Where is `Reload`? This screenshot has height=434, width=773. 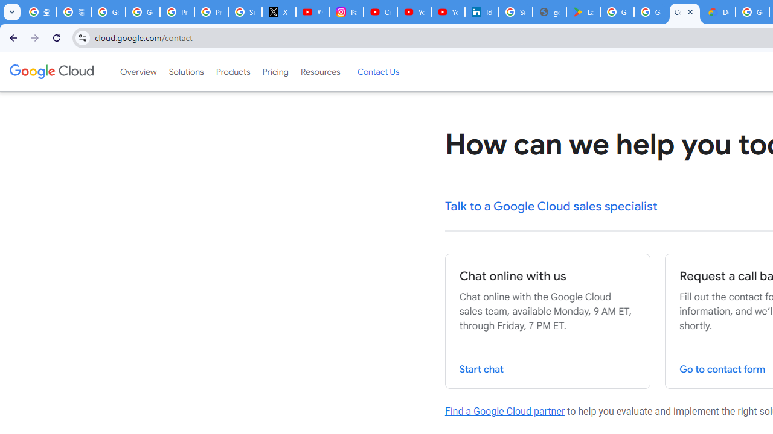
Reload is located at coordinates (57, 37).